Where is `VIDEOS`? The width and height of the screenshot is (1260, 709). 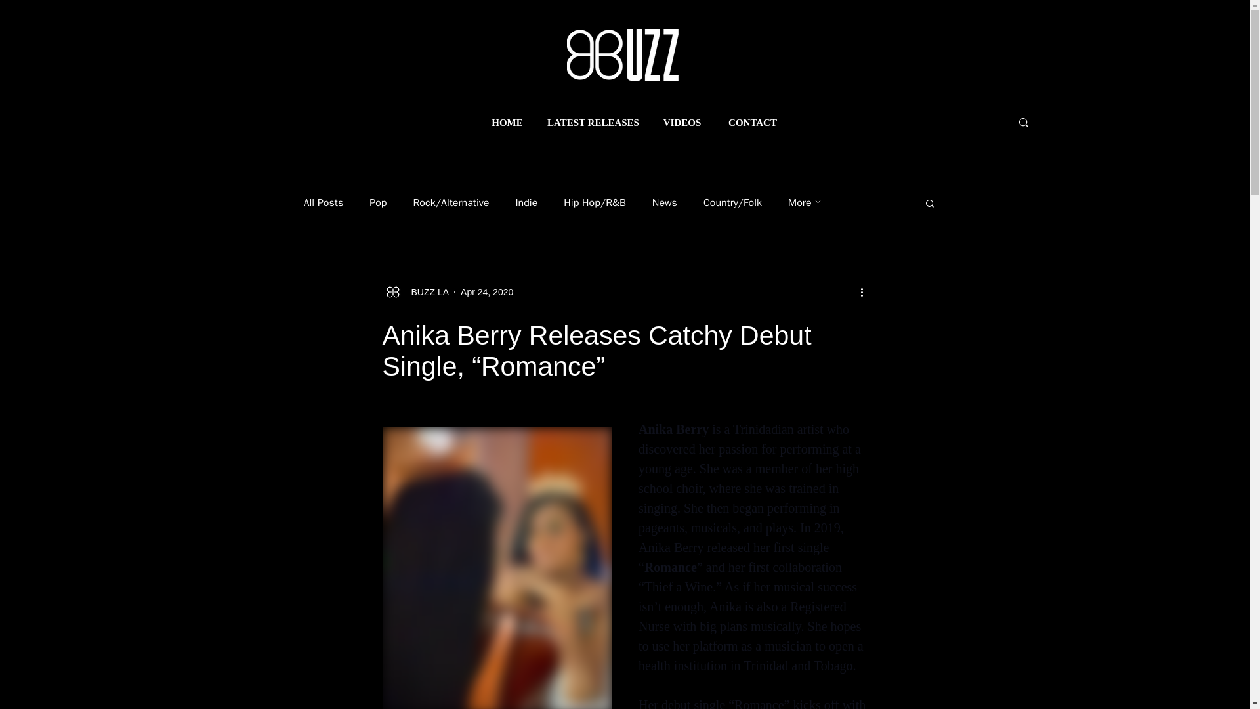 VIDEOS is located at coordinates (682, 123).